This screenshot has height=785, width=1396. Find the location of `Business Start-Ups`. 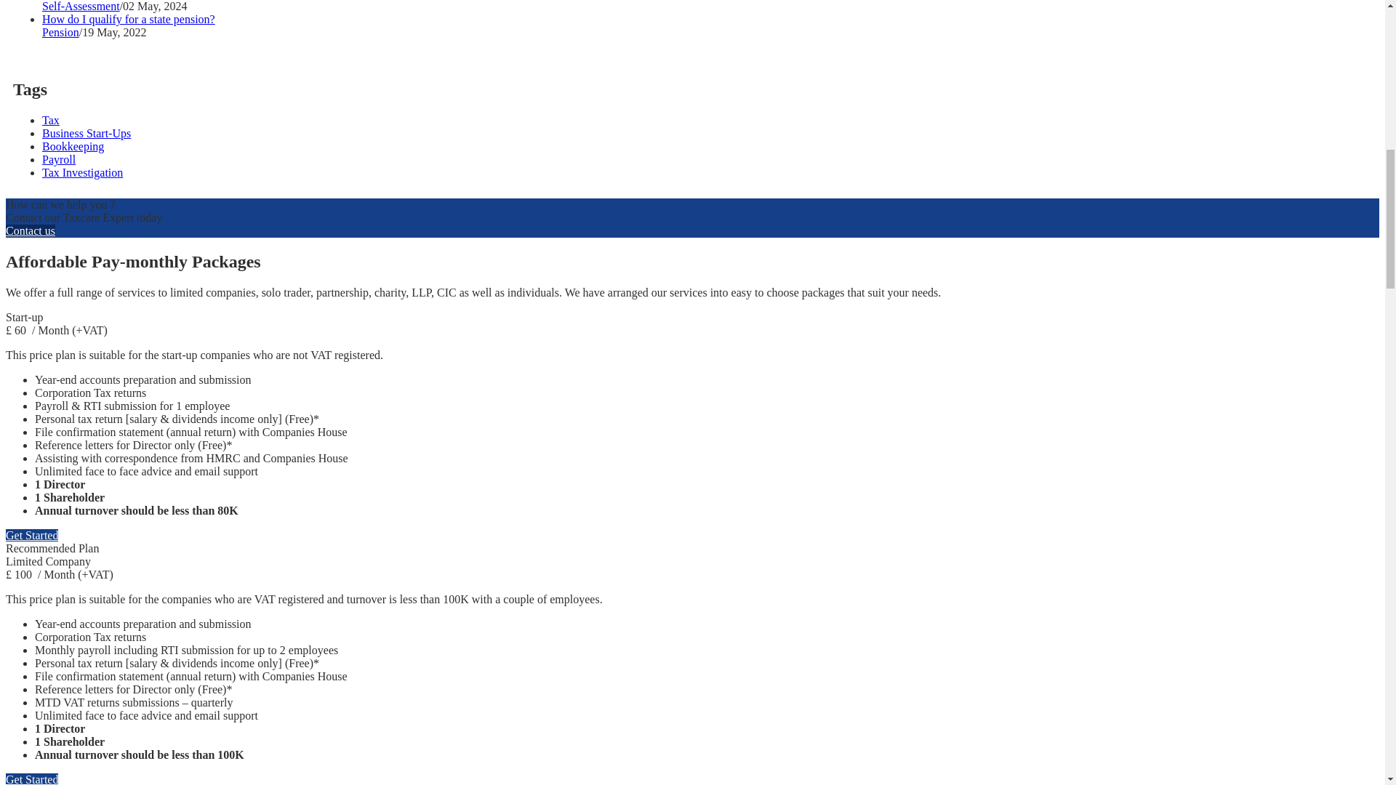

Business Start-Ups is located at coordinates (86, 133).